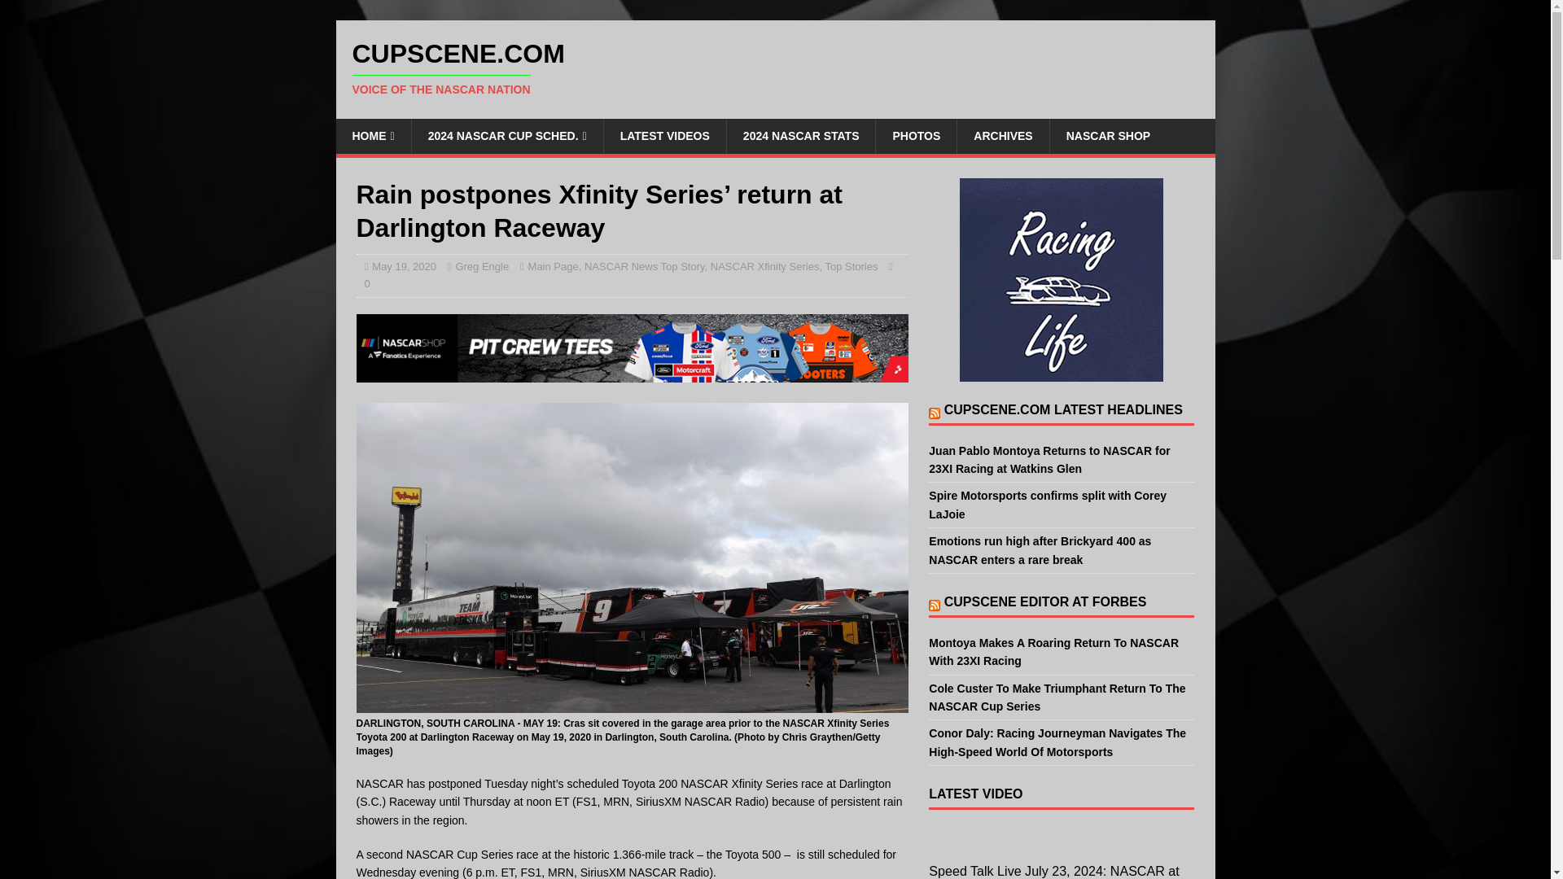 The height and width of the screenshot is (879, 1563). I want to click on 2024 NASCAR STATS, so click(801, 135).